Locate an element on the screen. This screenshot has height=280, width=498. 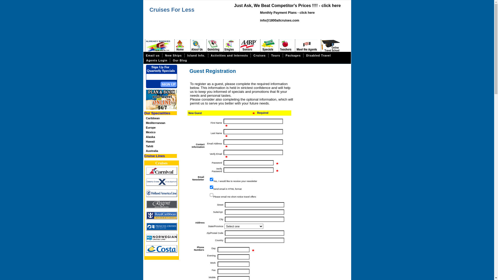
New Ships is located at coordinates (173, 55).